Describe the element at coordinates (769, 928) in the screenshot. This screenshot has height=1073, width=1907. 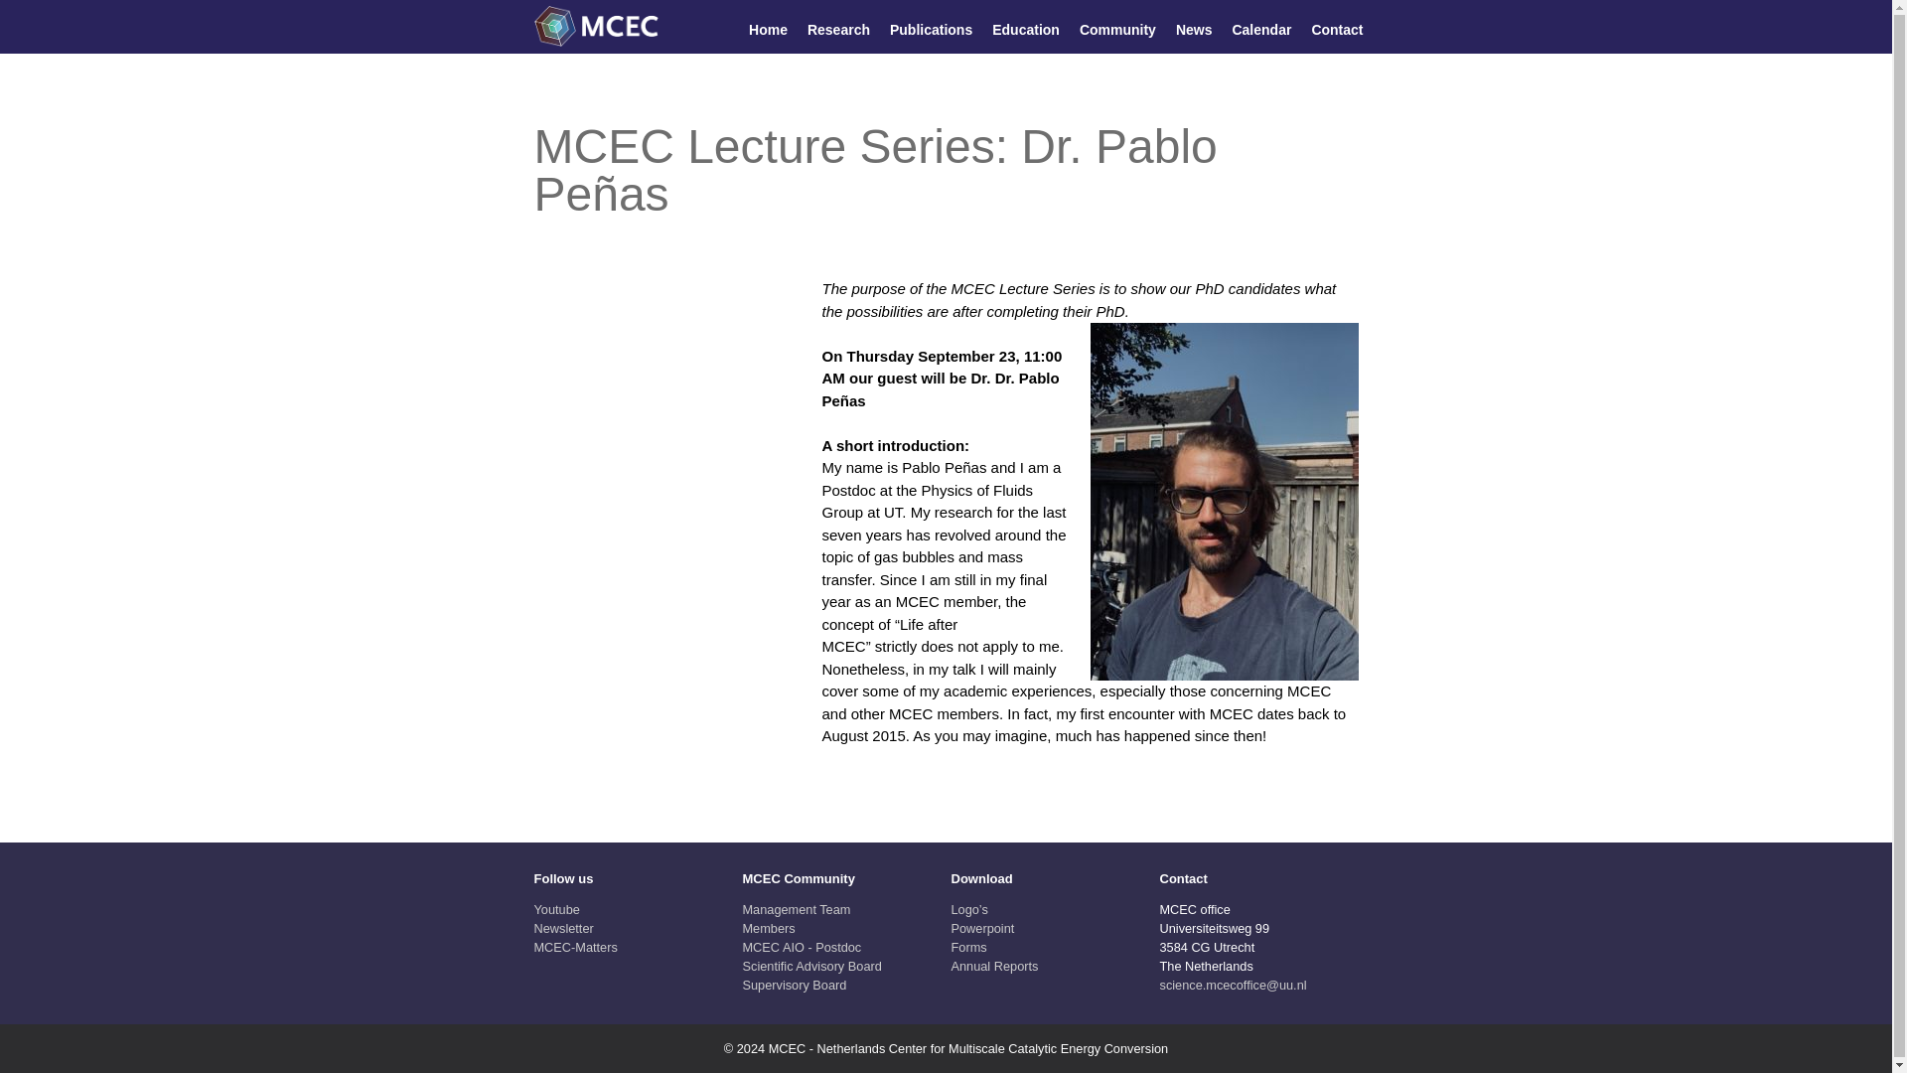
I see `Members` at that location.